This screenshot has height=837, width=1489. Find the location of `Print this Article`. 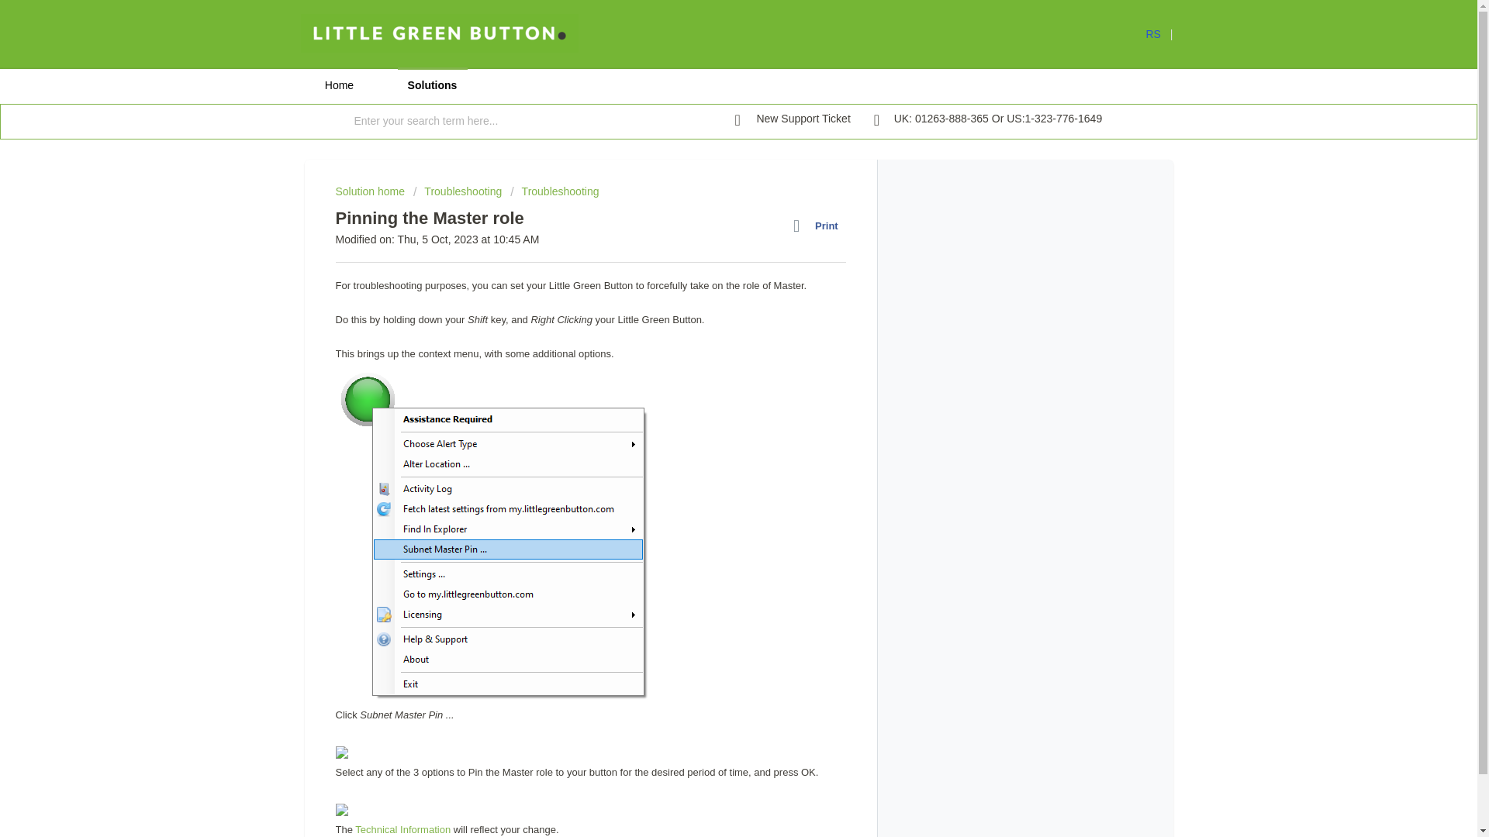

Print this Article is located at coordinates (819, 226).